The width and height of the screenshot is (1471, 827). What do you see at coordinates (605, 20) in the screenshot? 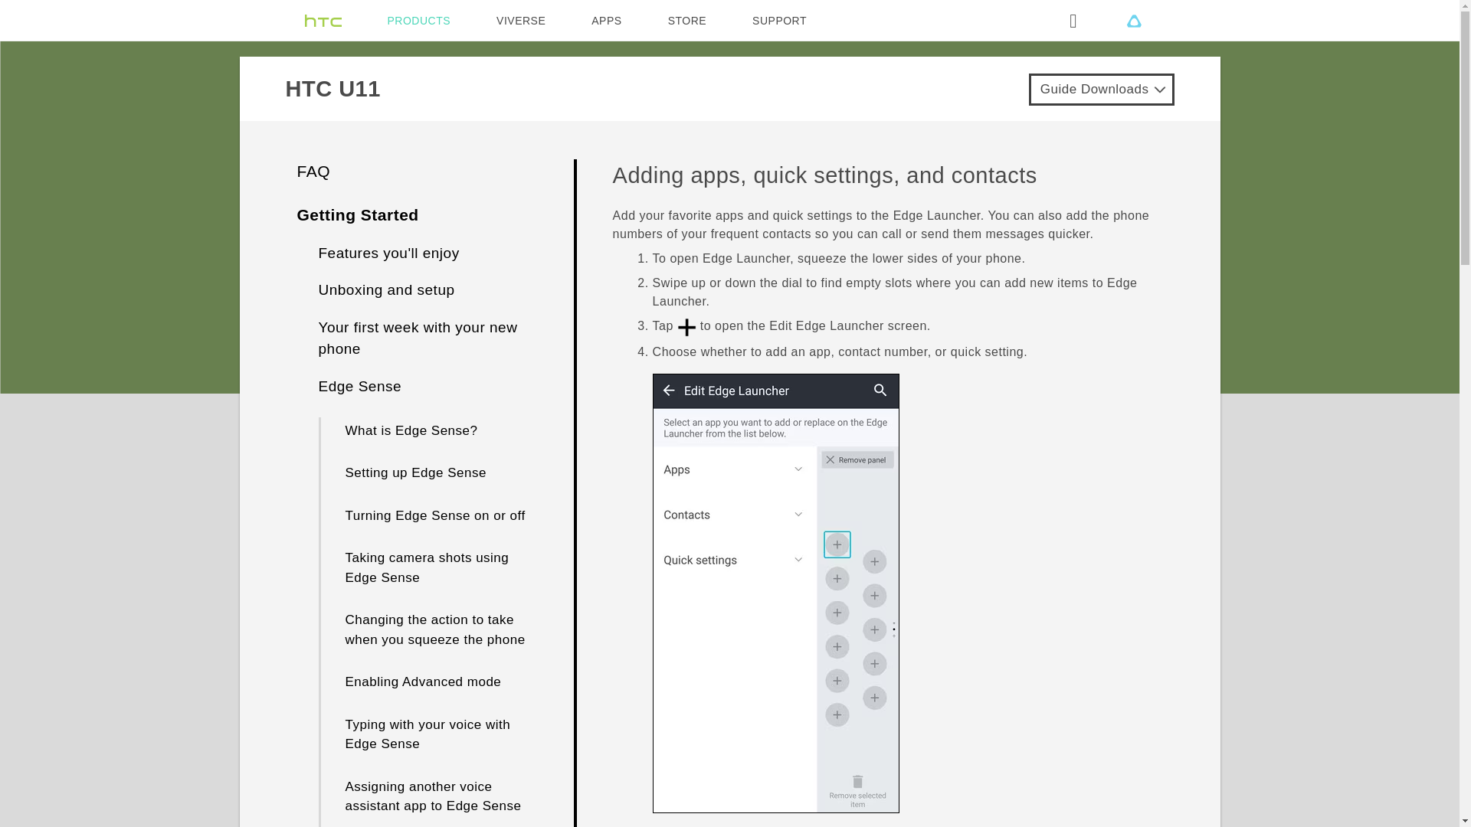
I see `APPS` at bounding box center [605, 20].